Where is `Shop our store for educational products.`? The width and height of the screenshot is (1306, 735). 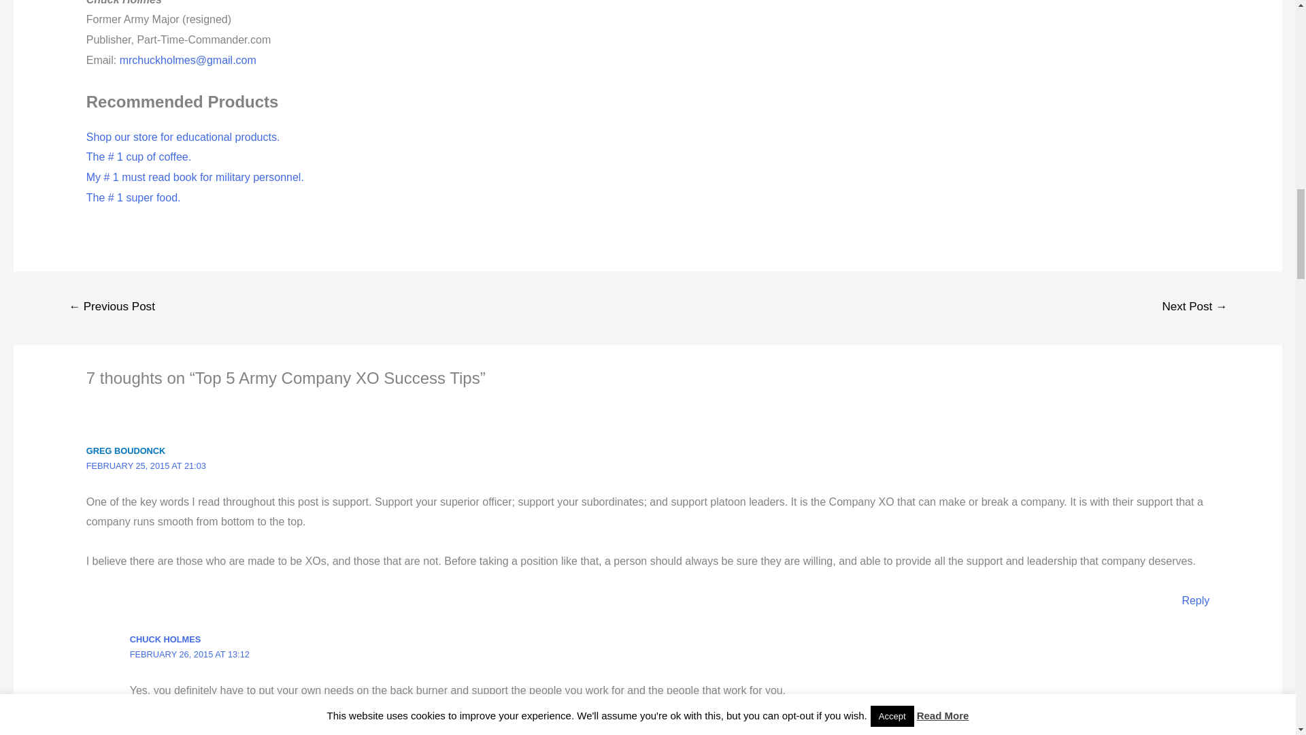 Shop our store for educational products. is located at coordinates (183, 137).